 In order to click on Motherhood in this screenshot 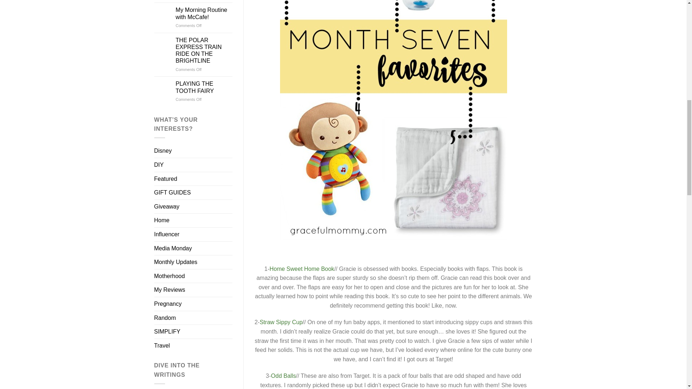, I will do `click(169, 276)`.